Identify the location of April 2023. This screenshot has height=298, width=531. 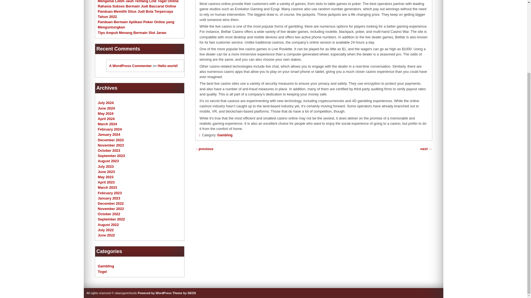
(106, 182).